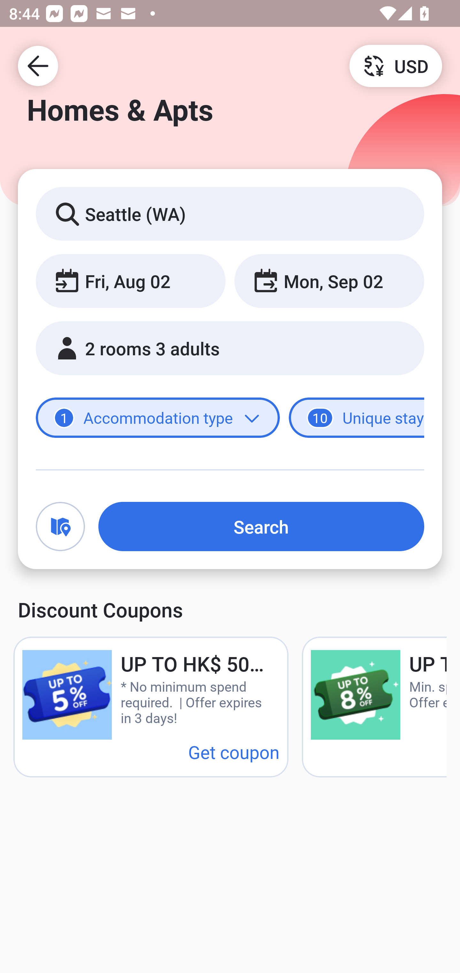 The height and width of the screenshot is (973, 460). I want to click on Fri, Aug 02, so click(130, 280).